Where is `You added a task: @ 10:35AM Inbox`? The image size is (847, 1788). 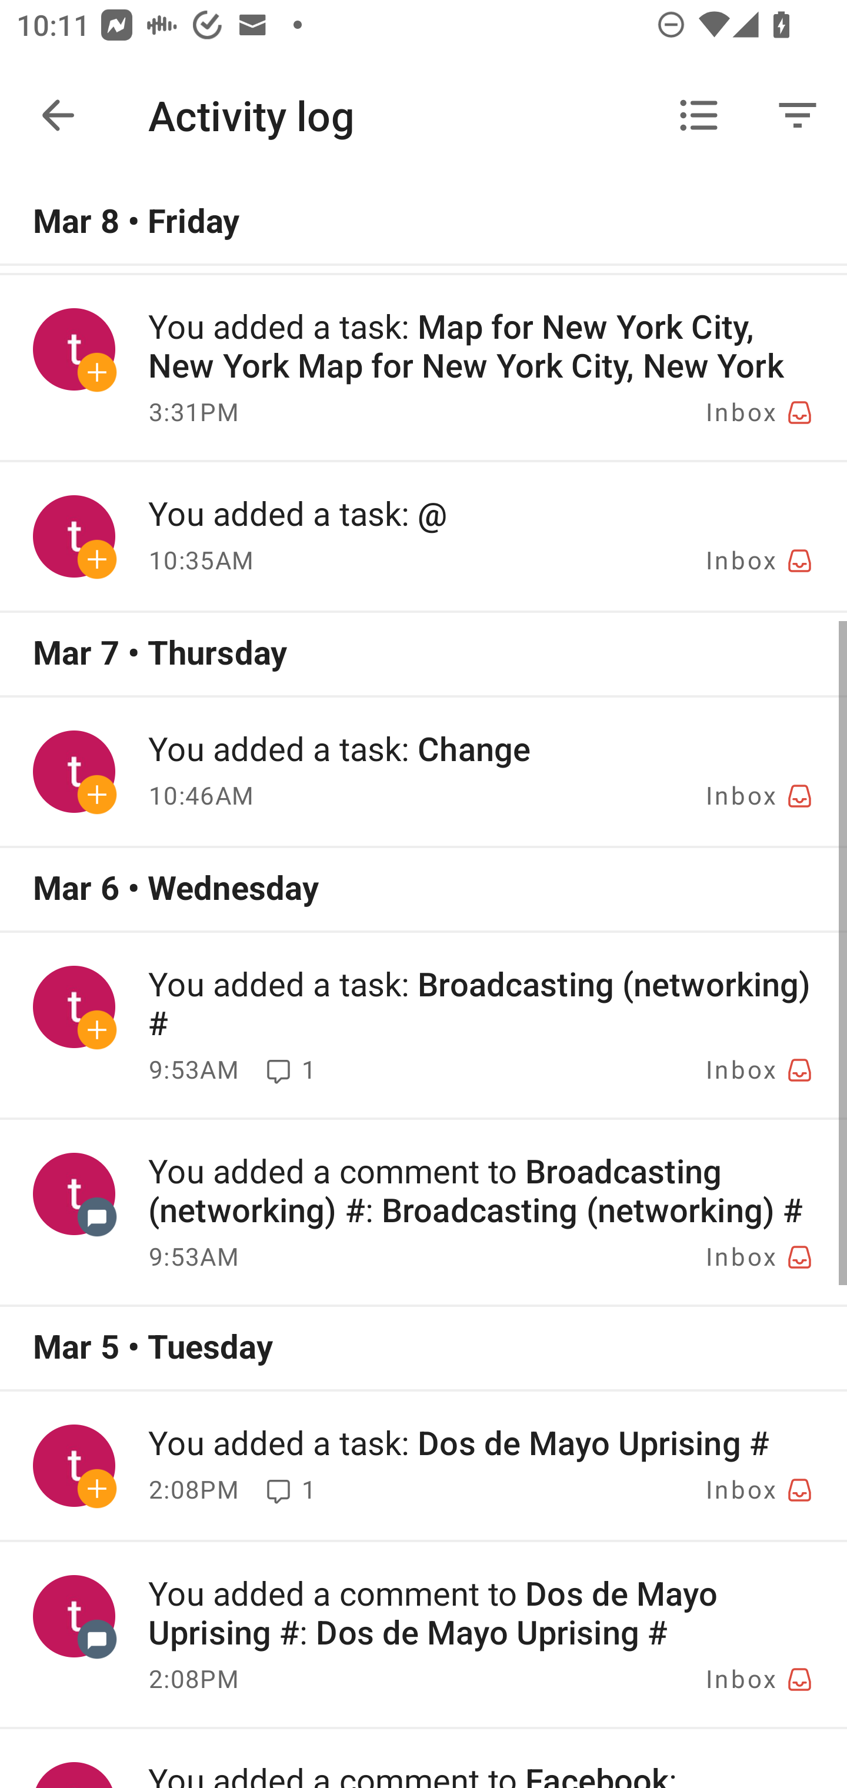
You added a task: @ 10:35AM Inbox is located at coordinates (423, 536).